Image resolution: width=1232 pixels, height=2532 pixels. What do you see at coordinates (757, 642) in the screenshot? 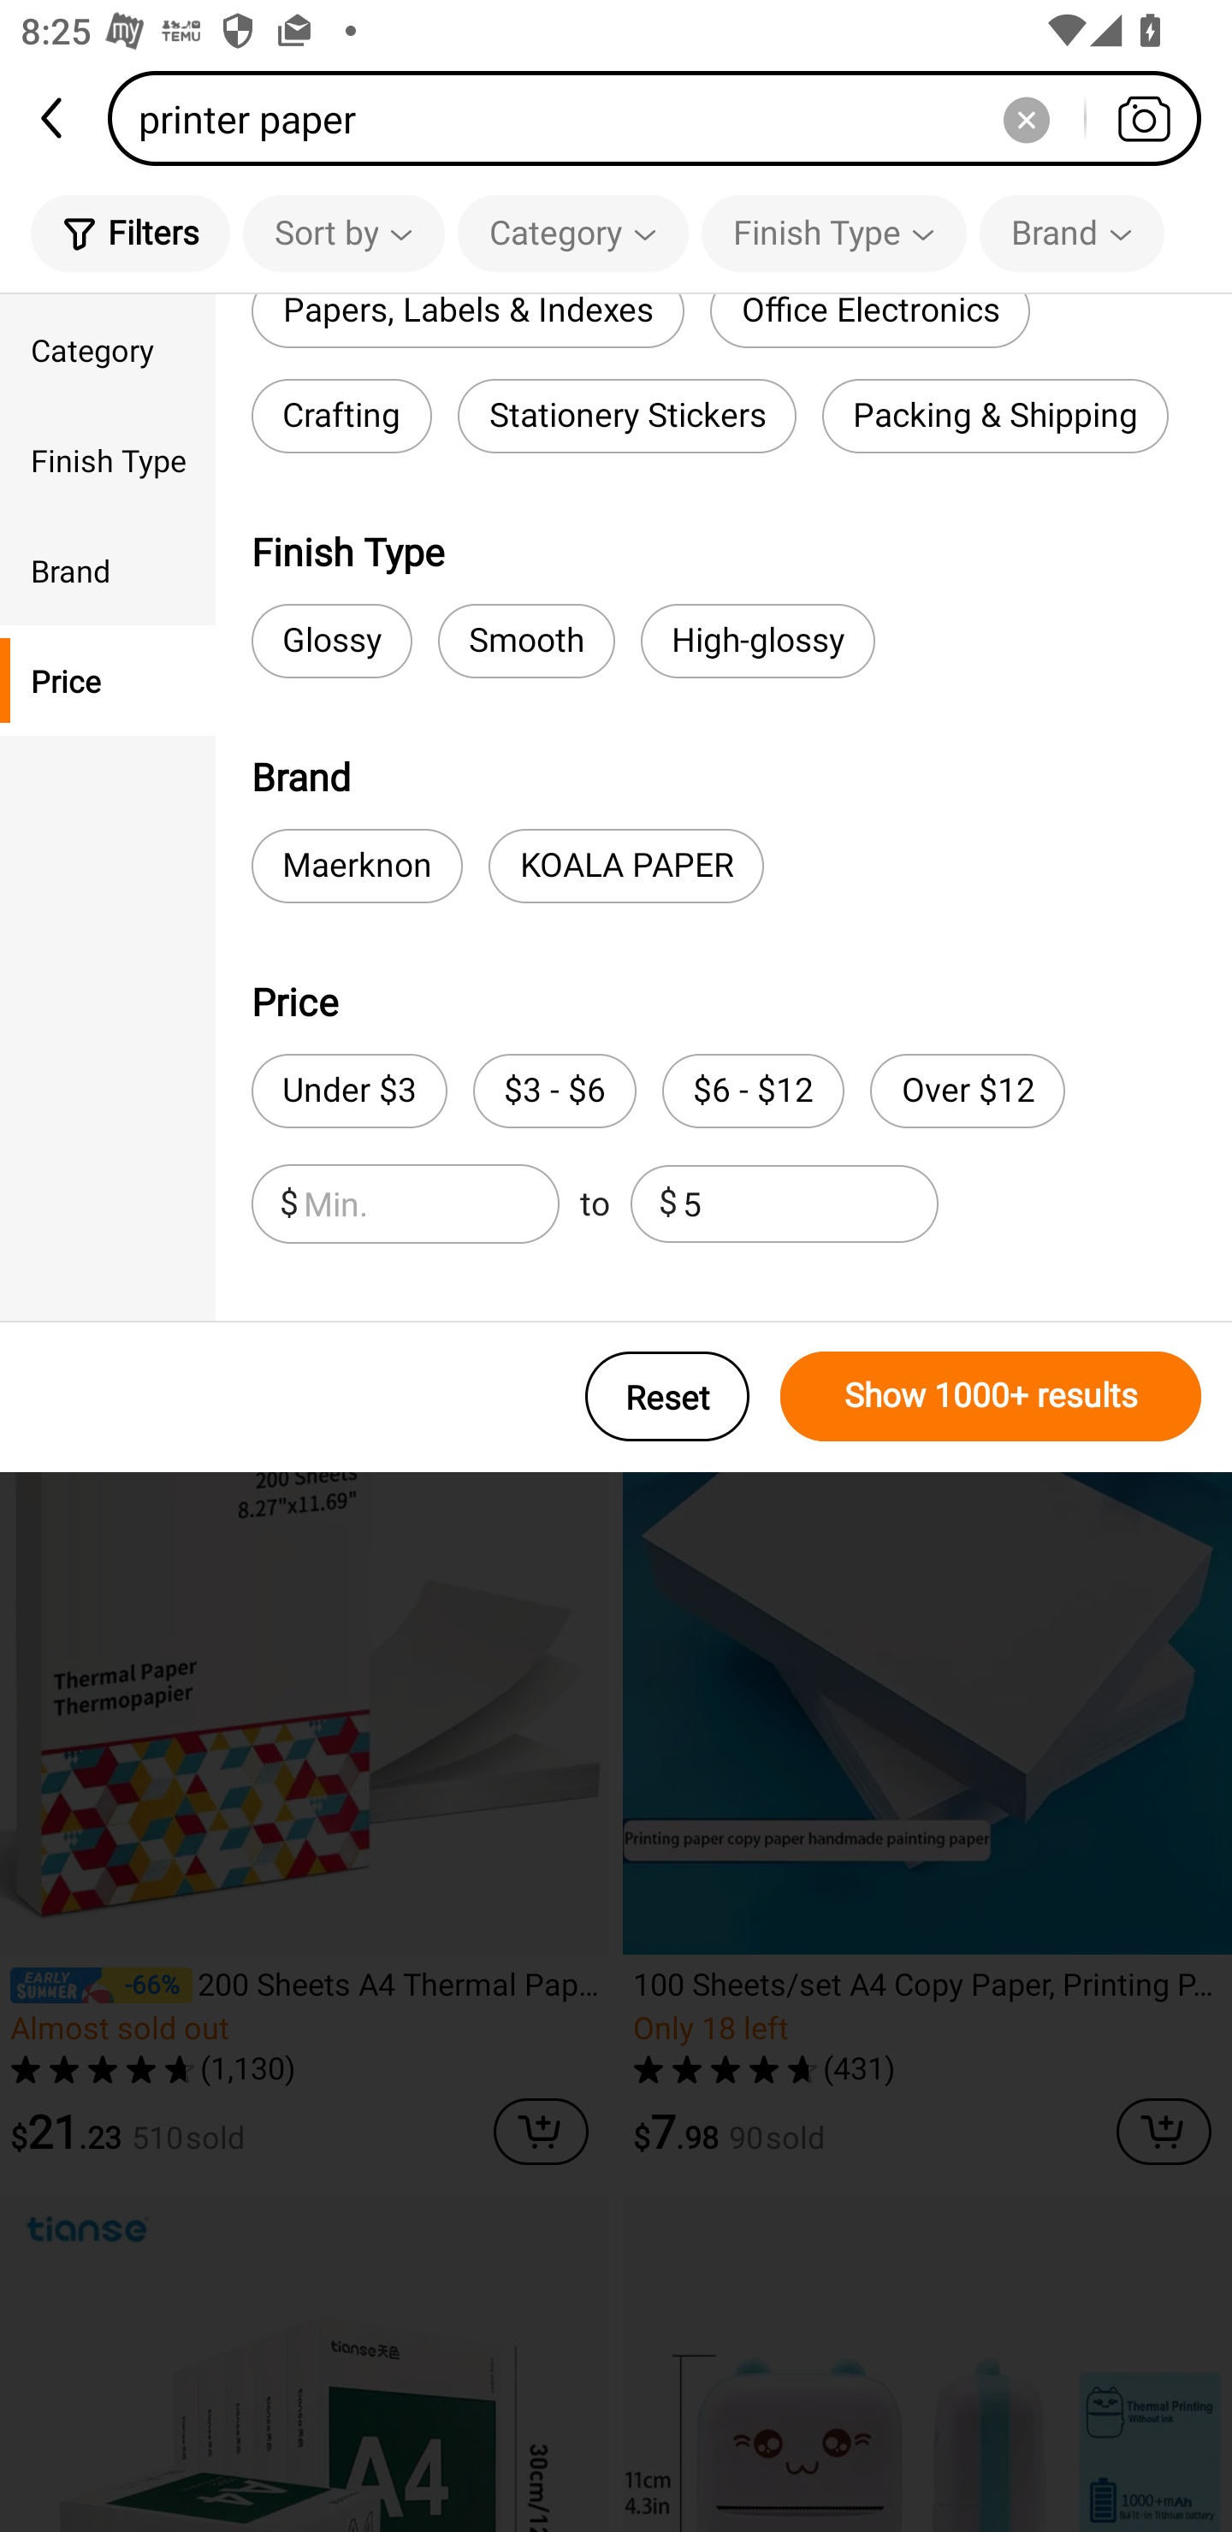
I see `High-glossy` at bounding box center [757, 642].